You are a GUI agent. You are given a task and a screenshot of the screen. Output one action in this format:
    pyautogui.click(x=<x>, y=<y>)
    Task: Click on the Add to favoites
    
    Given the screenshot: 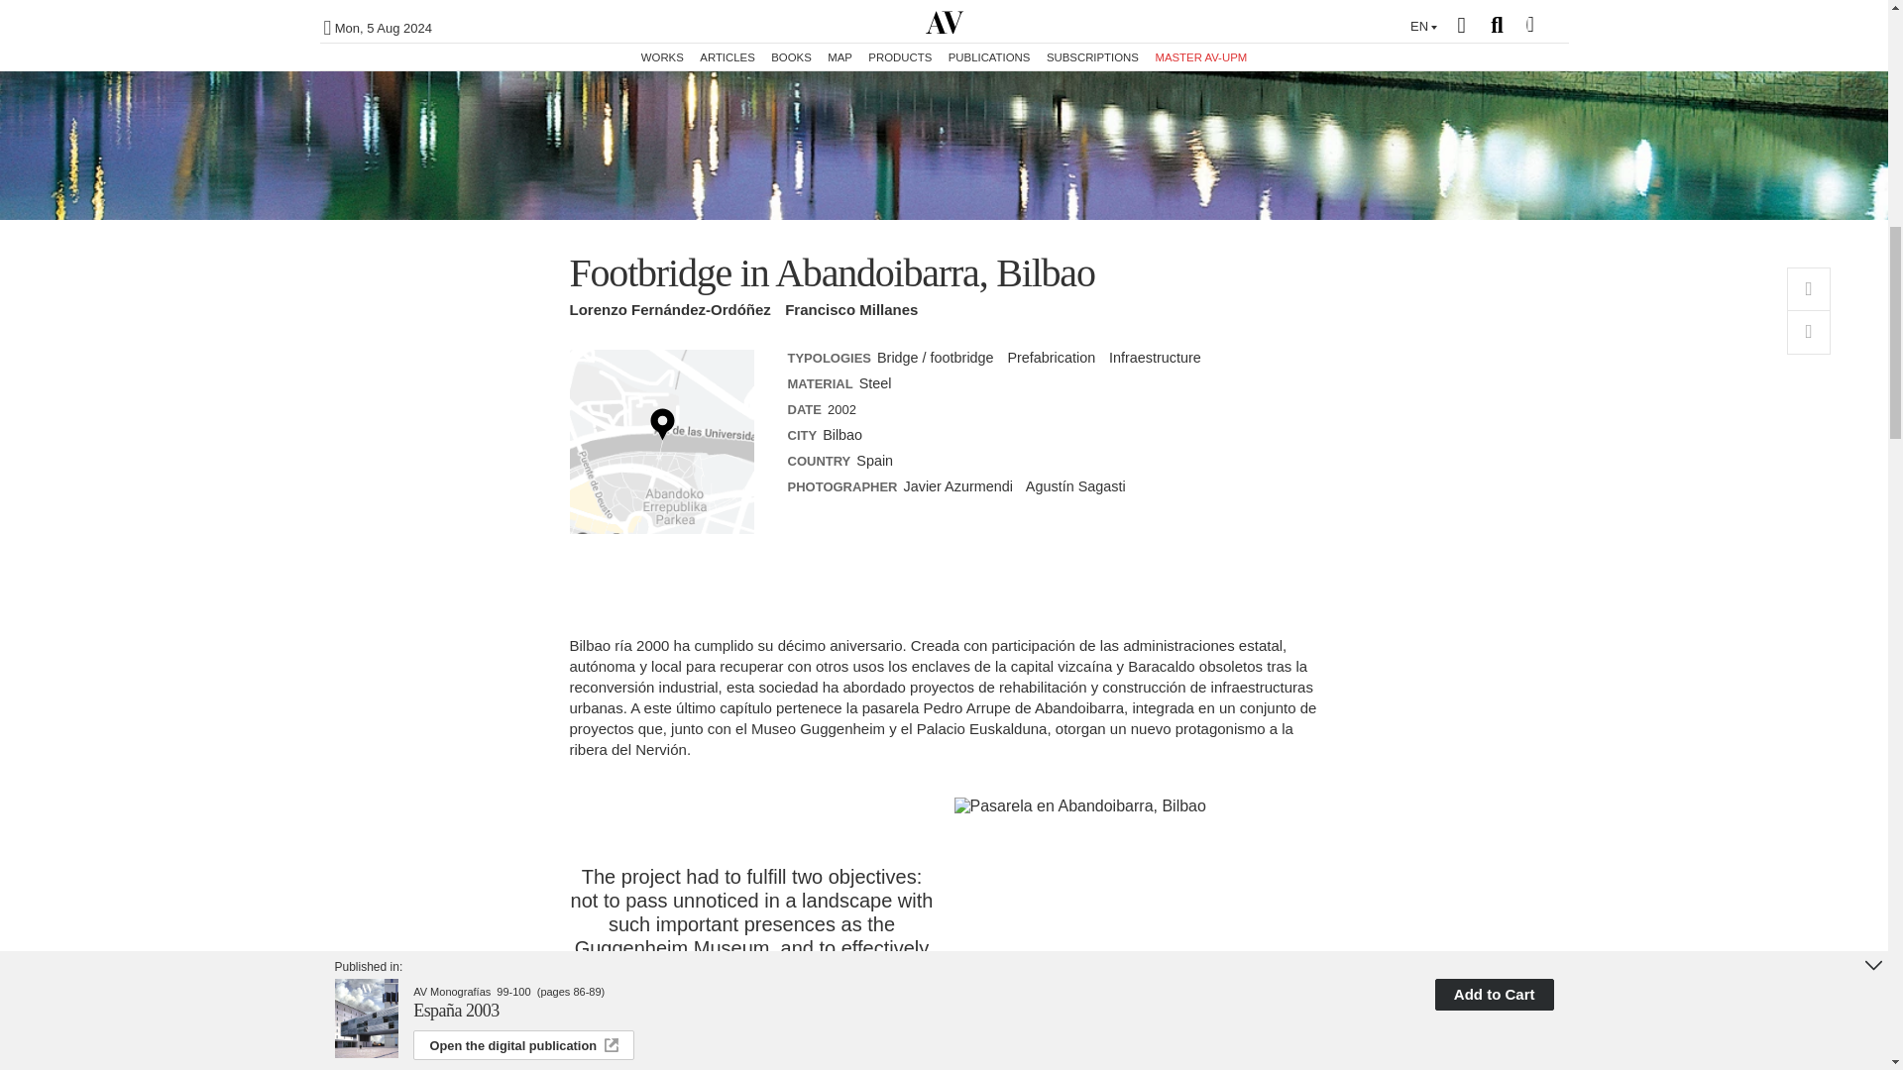 What is the action you would take?
    pyautogui.click(x=1808, y=289)
    